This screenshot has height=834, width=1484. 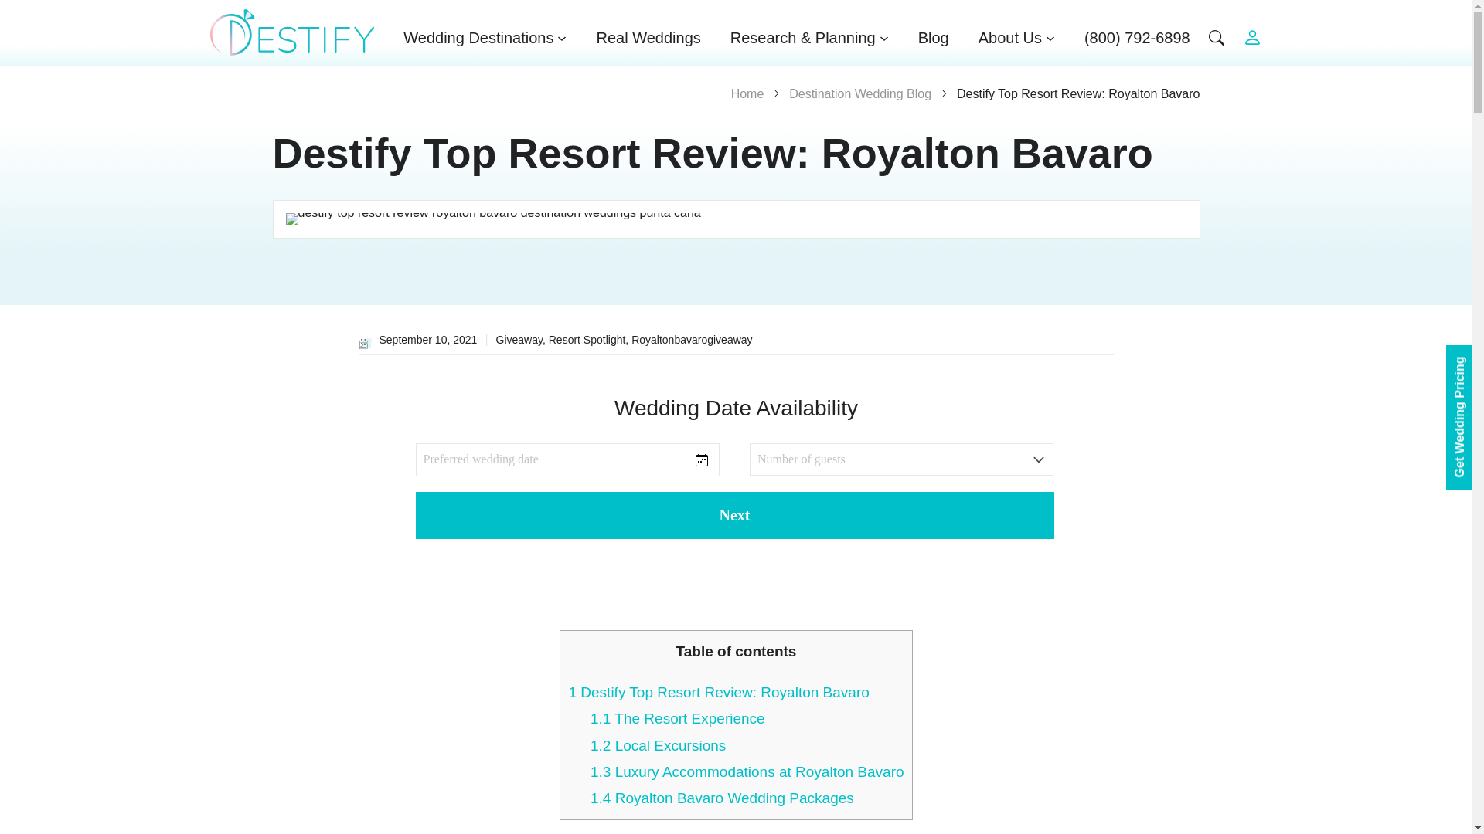 What do you see at coordinates (1016, 37) in the screenshot?
I see `About Us` at bounding box center [1016, 37].